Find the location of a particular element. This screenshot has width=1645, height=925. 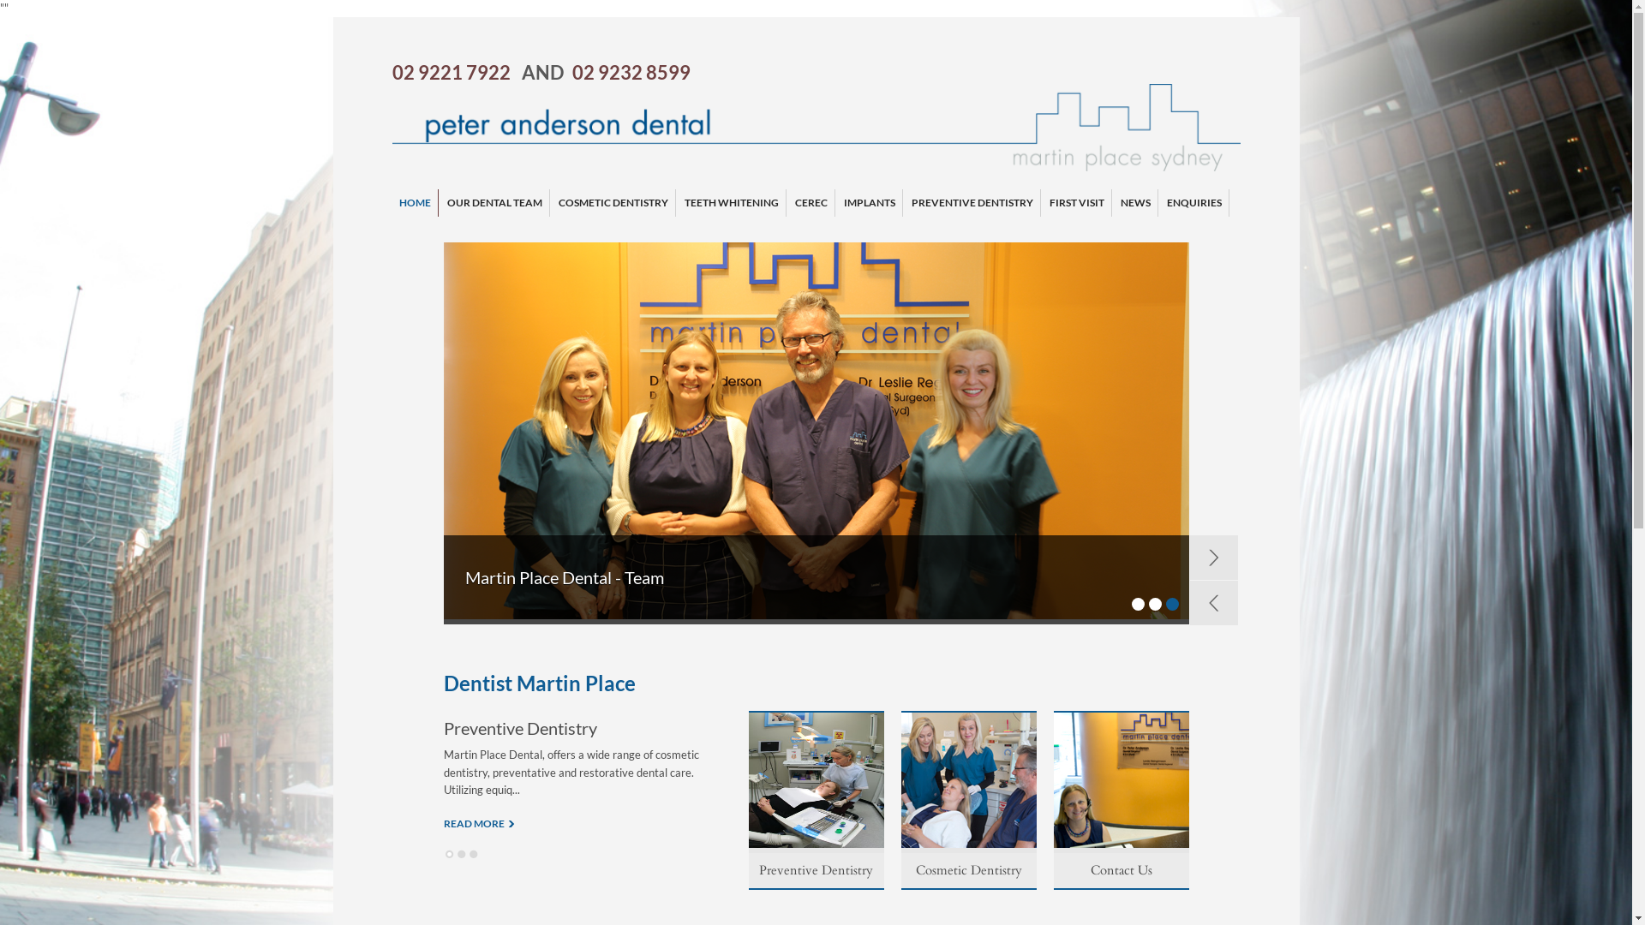

1 is located at coordinates (1138, 605).